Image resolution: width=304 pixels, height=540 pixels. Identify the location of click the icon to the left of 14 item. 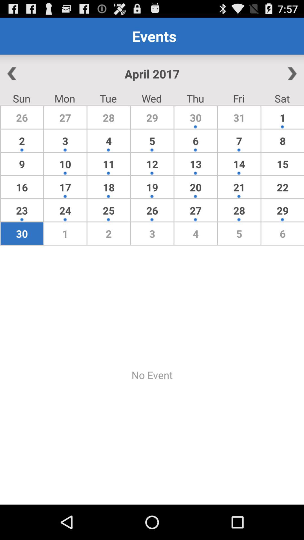
(195, 187).